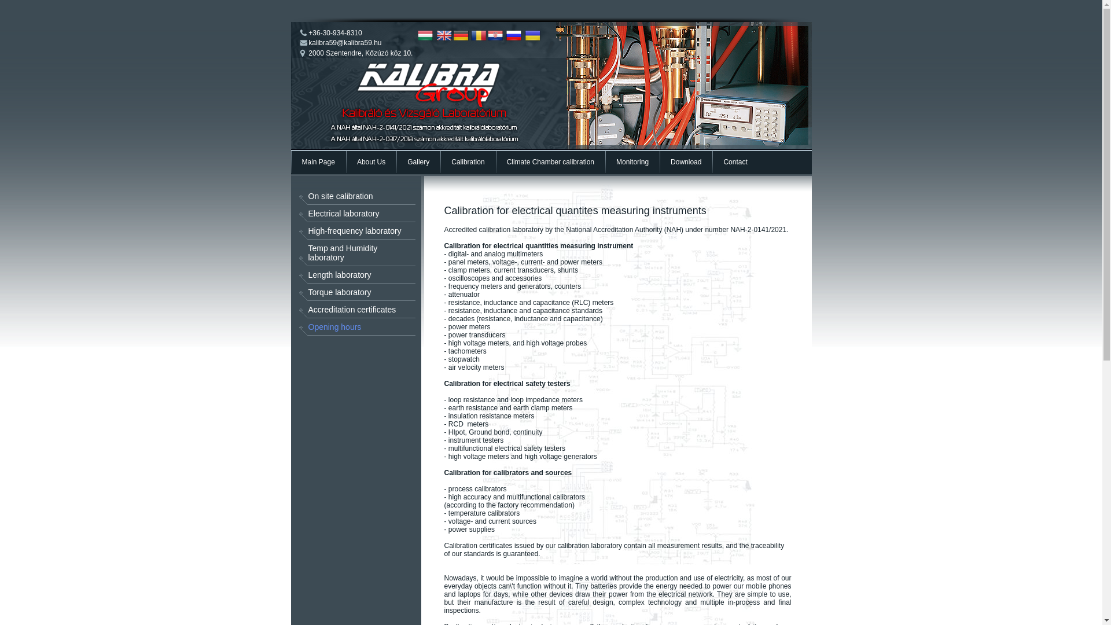 This screenshot has height=625, width=1111. I want to click on Download, so click(686, 161).